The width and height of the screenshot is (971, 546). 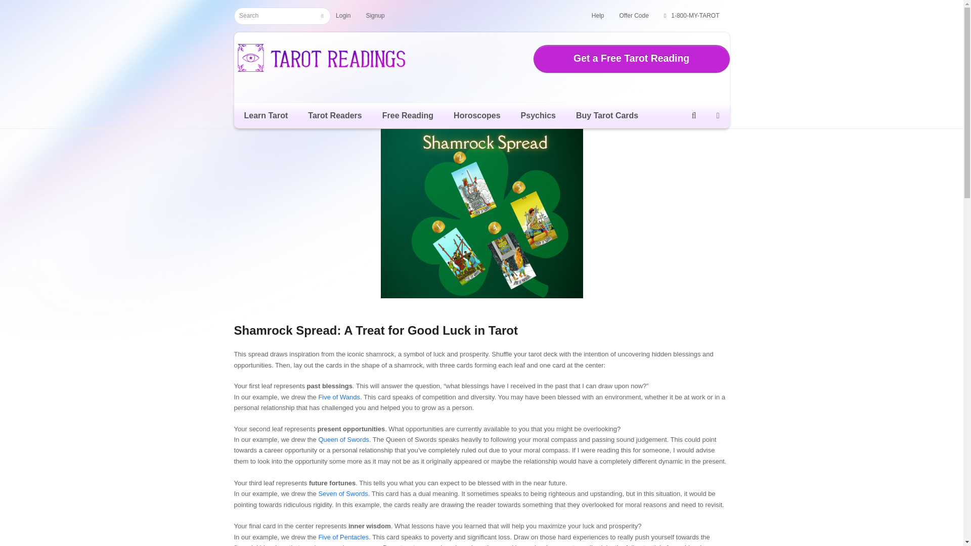 What do you see at coordinates (343, 537) in the screenshot?
I see `Five of Pentacles` at bounding box center [343, 537].